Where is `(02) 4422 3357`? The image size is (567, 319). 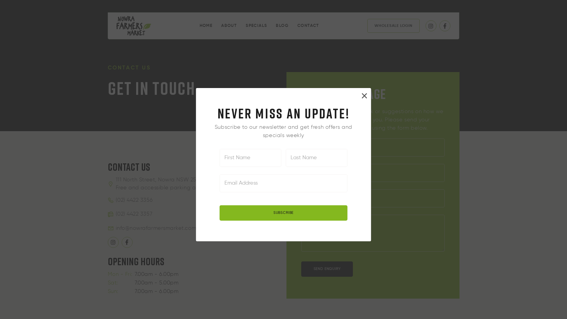 (02) 4422 3357 is located at coordinates (130, 214).